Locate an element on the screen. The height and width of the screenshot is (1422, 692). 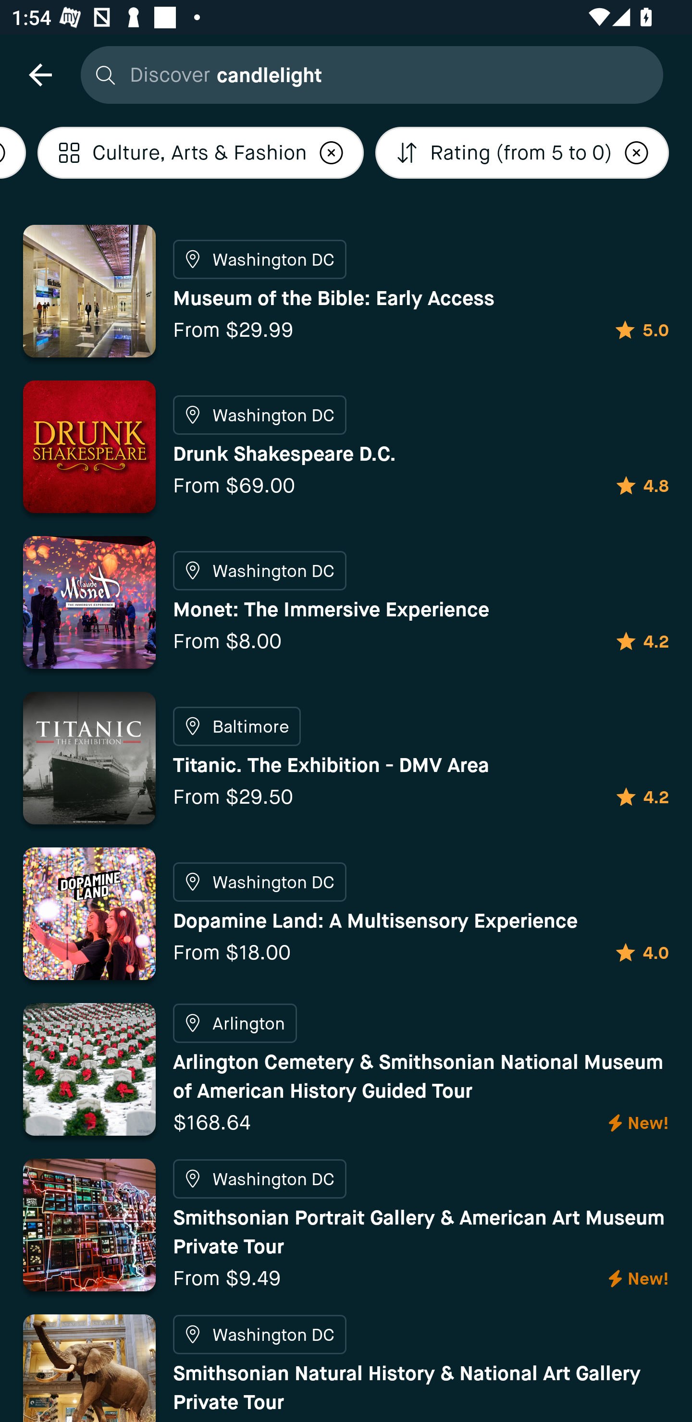
navigation icon is located at coordinates (40, 74).